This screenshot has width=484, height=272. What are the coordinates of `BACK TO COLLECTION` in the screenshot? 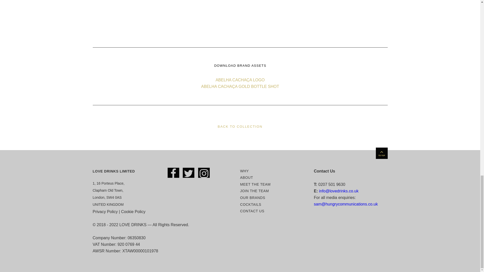 It's located at (240, 126).